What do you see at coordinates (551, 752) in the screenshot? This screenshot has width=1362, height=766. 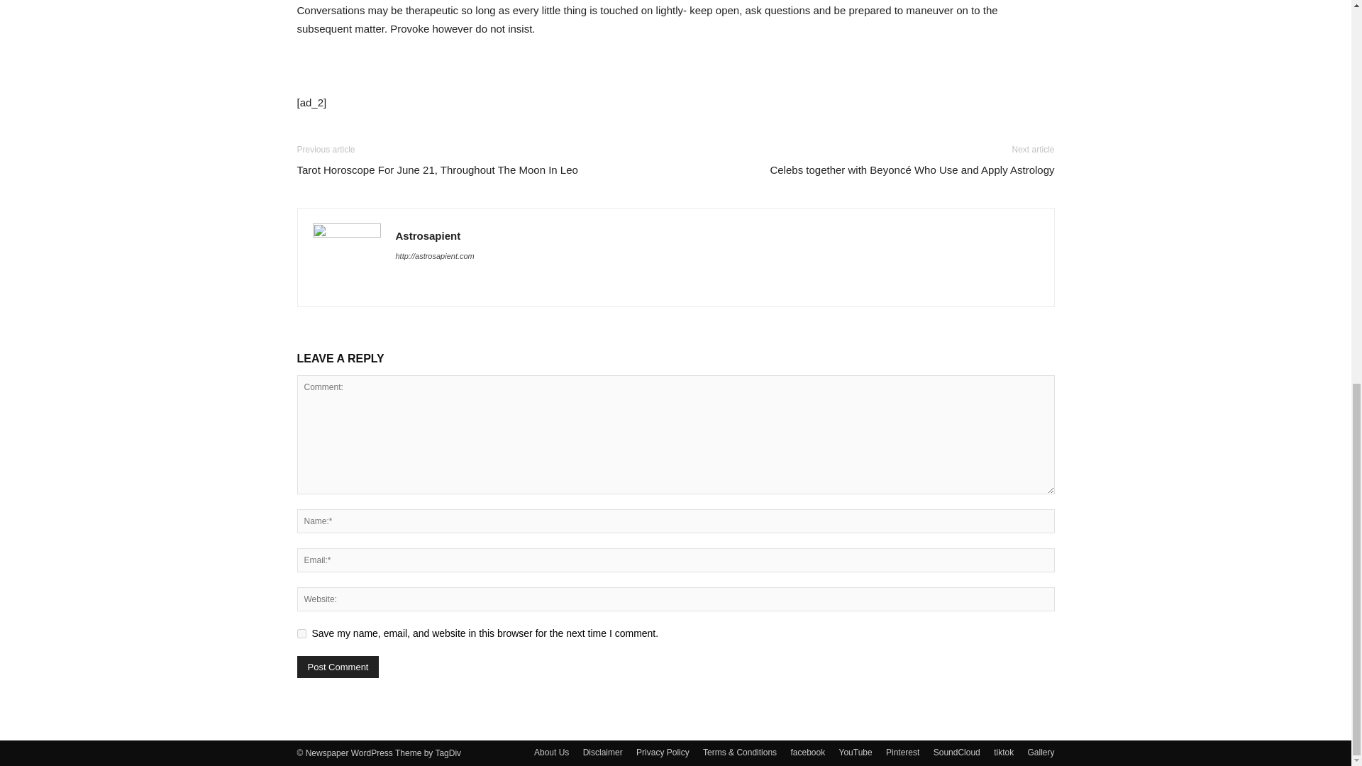 I see `About Us` at bounding box center [551, 752].